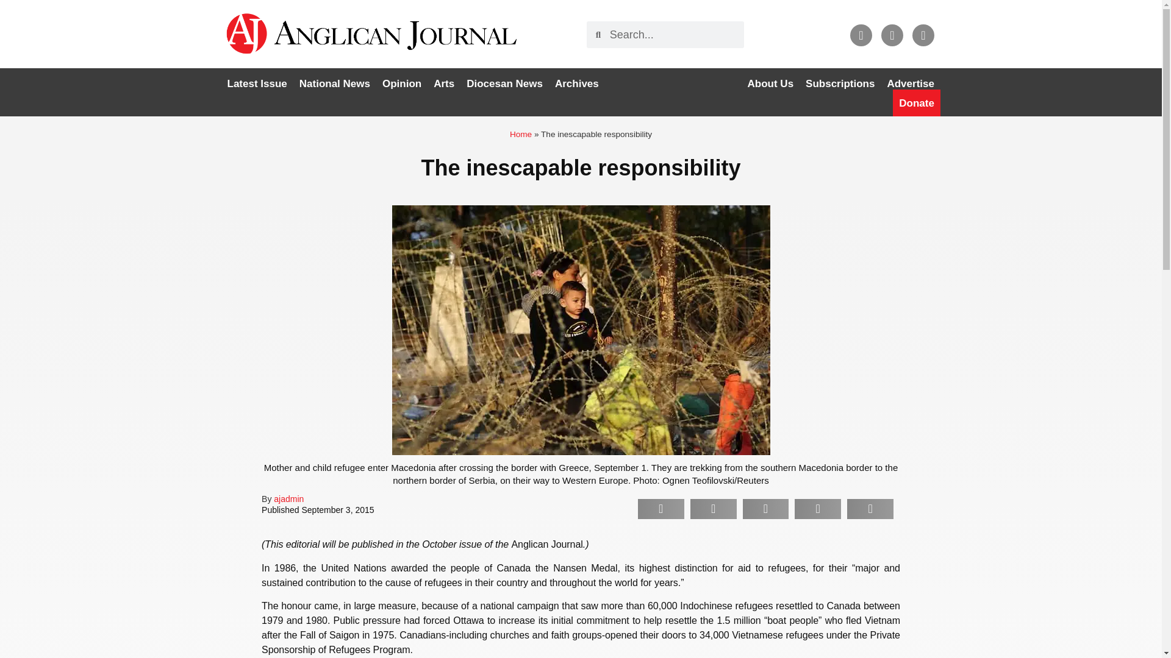  What do you see at coordinates (577, 83) in the screenshot?
I see `Archives` at bounding box center [577, 83].